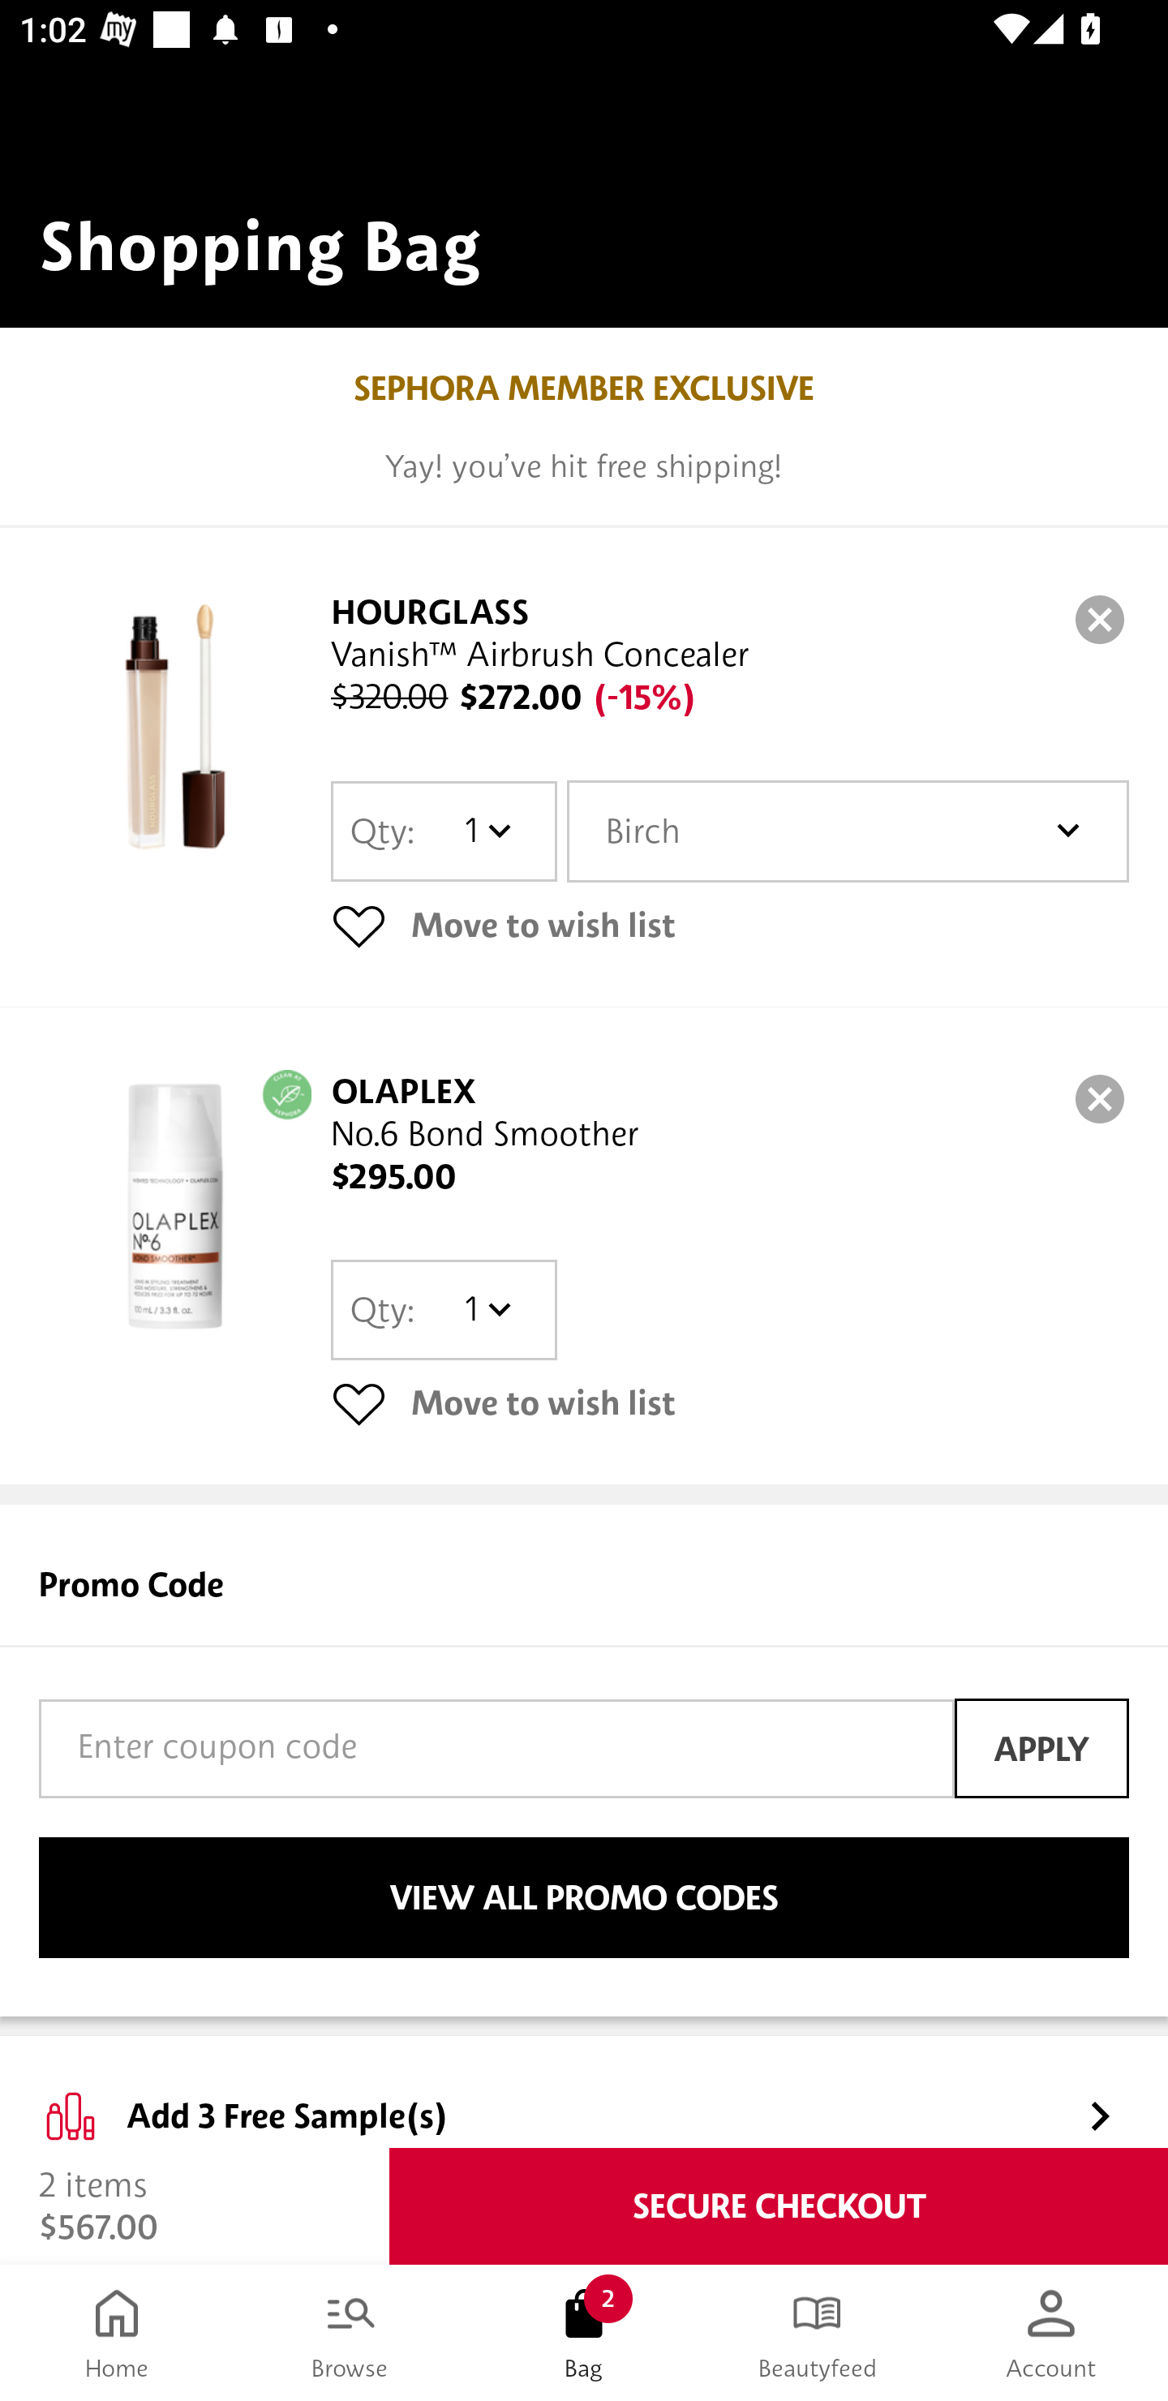 This screenshot has height=2401, width=1168. What do you see at coordinates (584, 1898) in the screenshot?
I see `VIEW ALL PROMO CODES` at bounding box center [584, 1898].